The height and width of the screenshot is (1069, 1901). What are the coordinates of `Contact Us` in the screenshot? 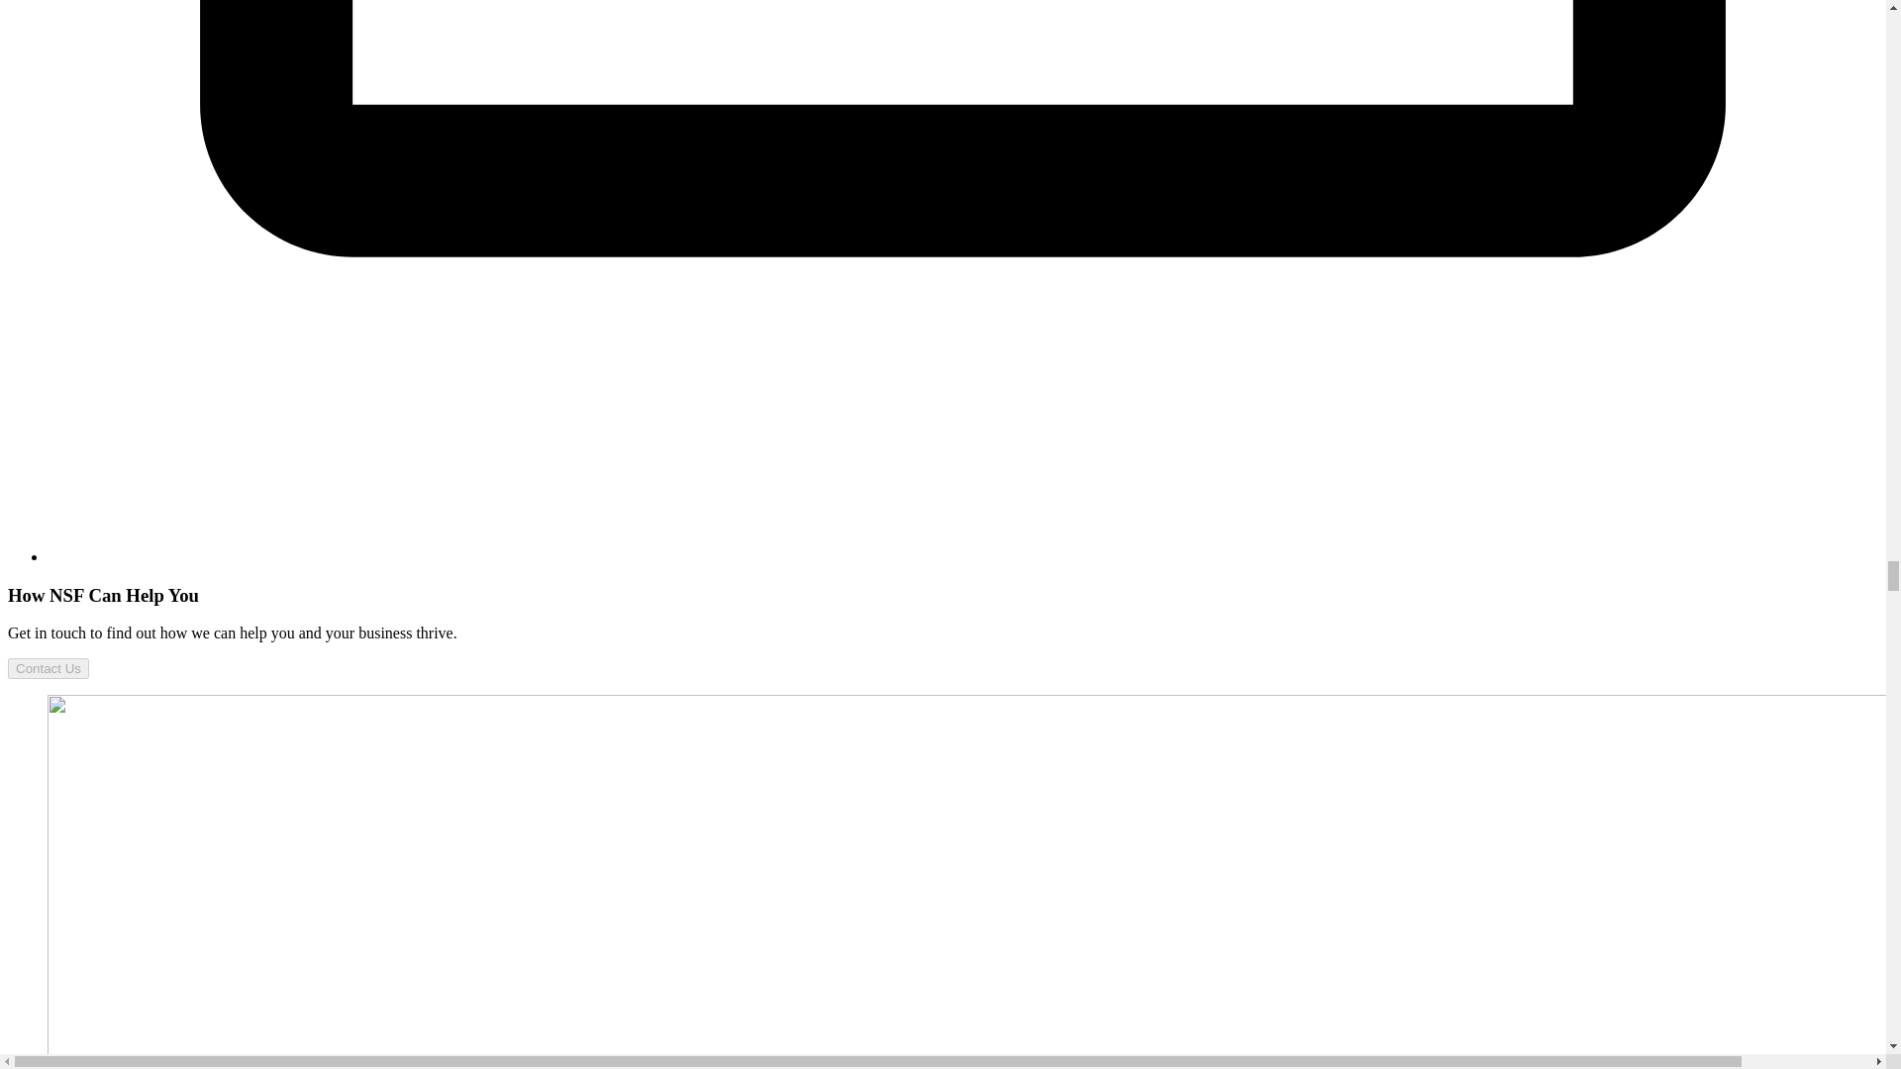 It's located at (48, 668).